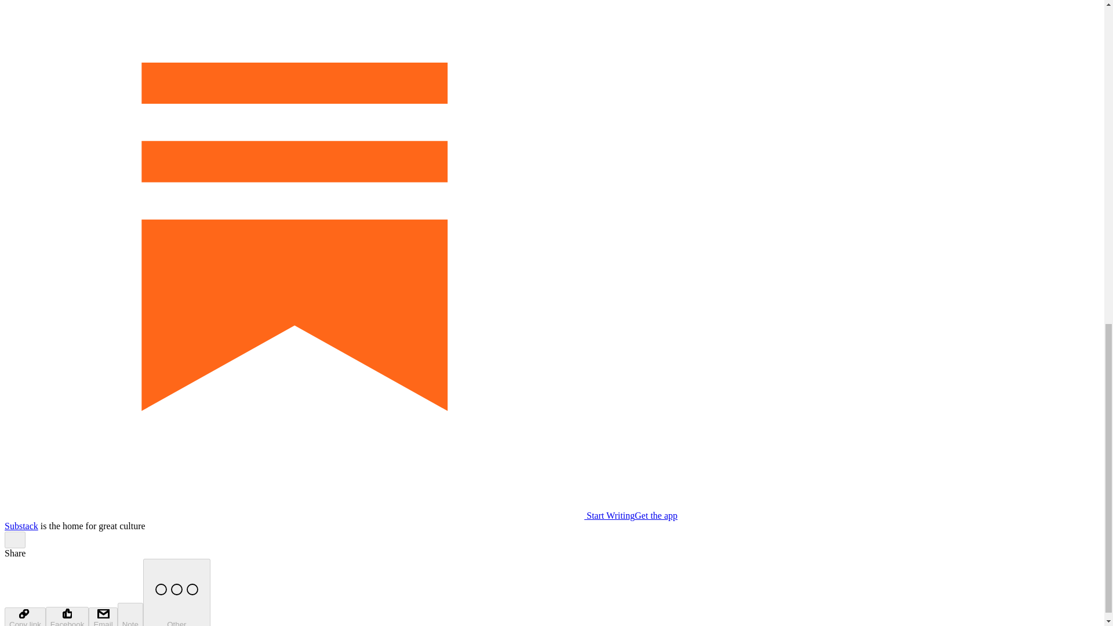  What do you see at coordinates (319, 515) in the screenshot?
I see `Start Writing` at bounding box center [319, 515].